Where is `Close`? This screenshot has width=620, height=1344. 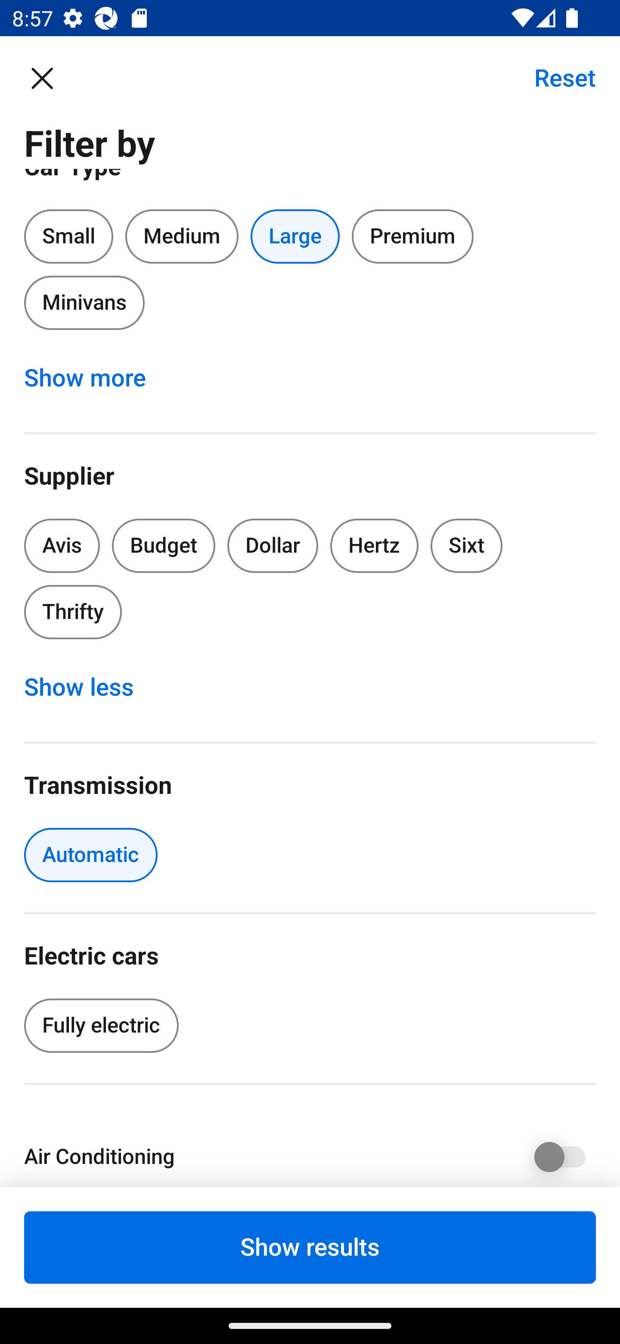 Close is located at coordinates (51, 78).